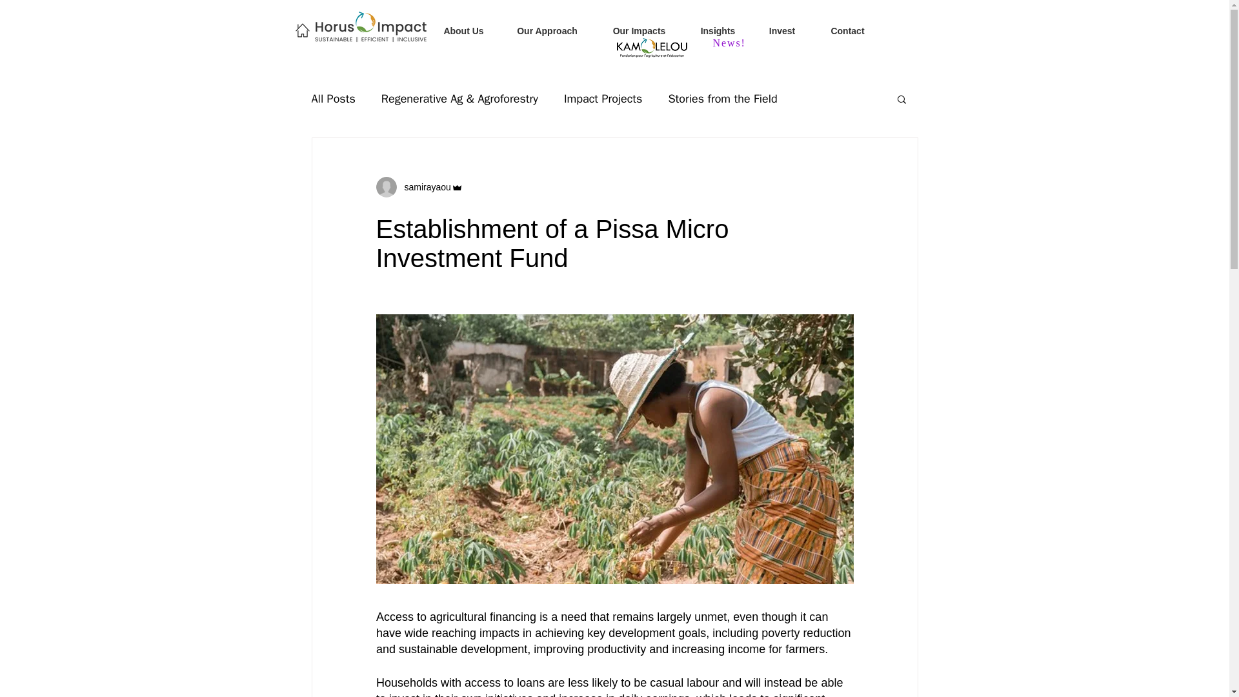 Image resolution: width=1239 pixels, height=697 pixels. Describe the element at coordinates (423, 187) in the screenshot. I see `samirayaou` at that location.